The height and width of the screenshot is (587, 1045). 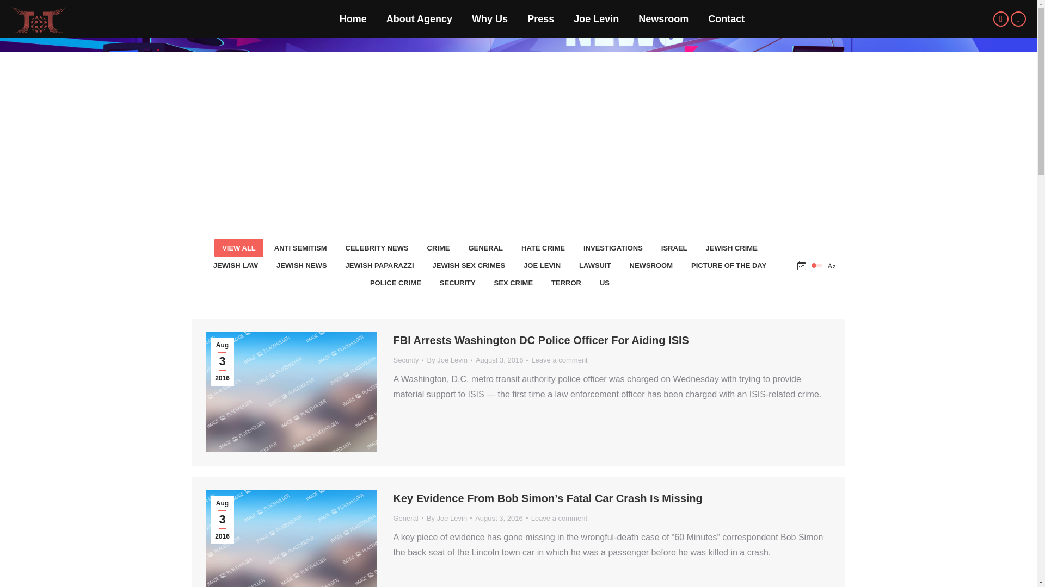 I want to click on View all posts by Joe Levin, so click(x=449, y=518).